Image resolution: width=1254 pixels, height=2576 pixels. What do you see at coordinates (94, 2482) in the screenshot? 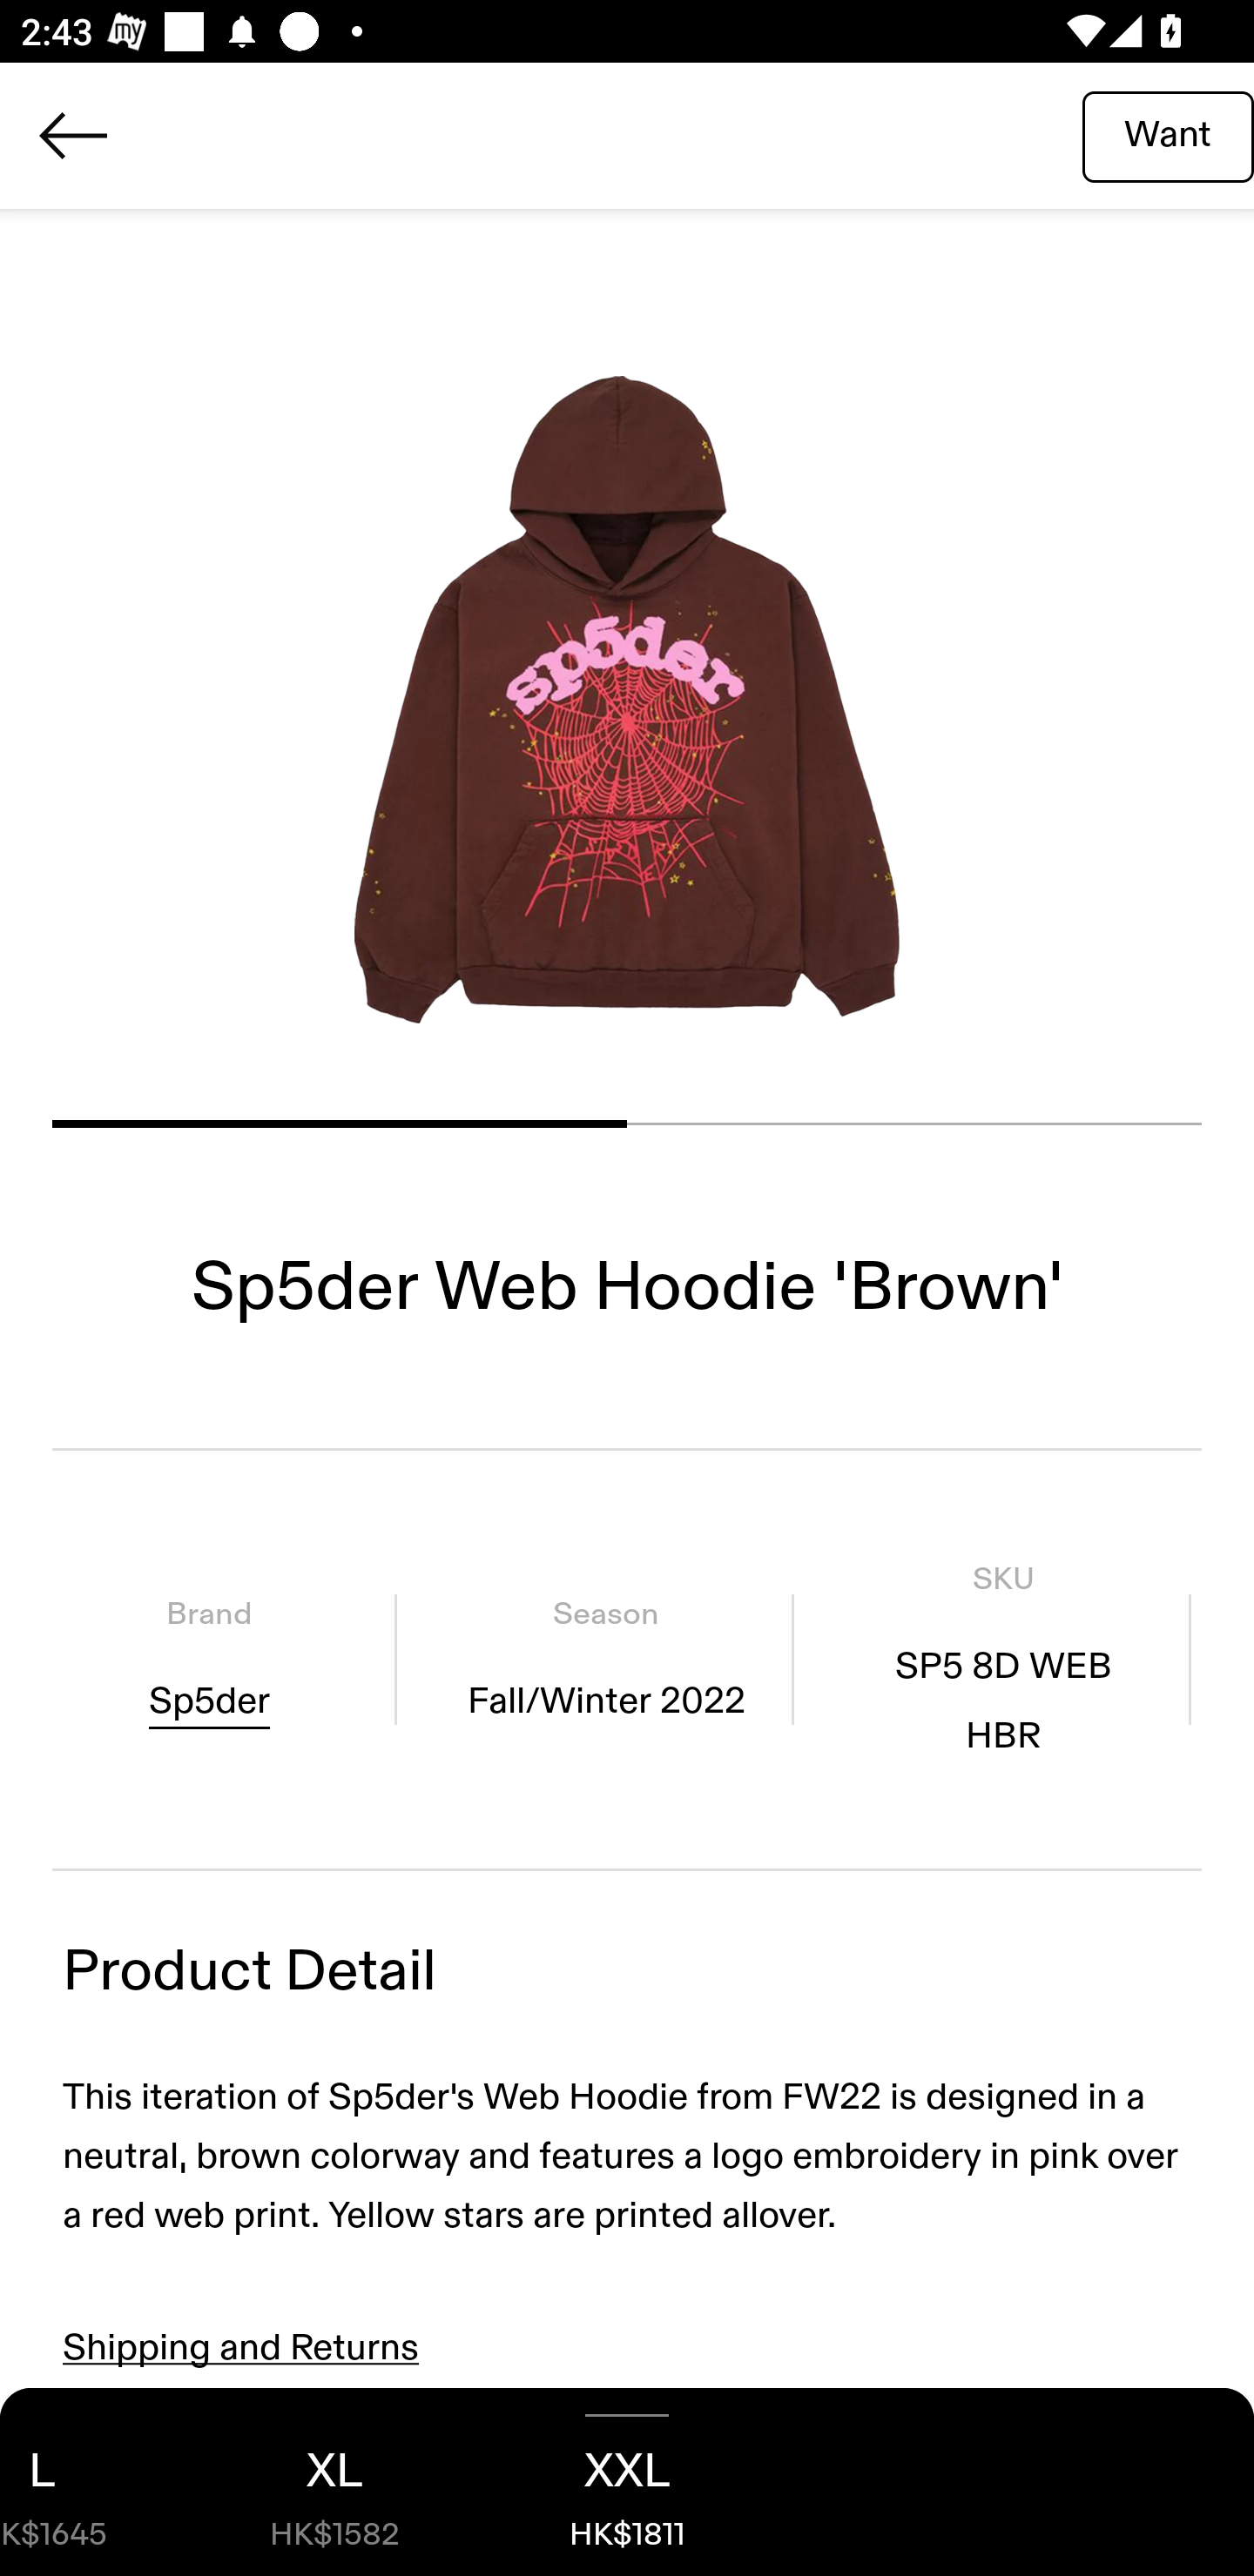
I see `L HK$1645` at bounding box center [94, 2482].